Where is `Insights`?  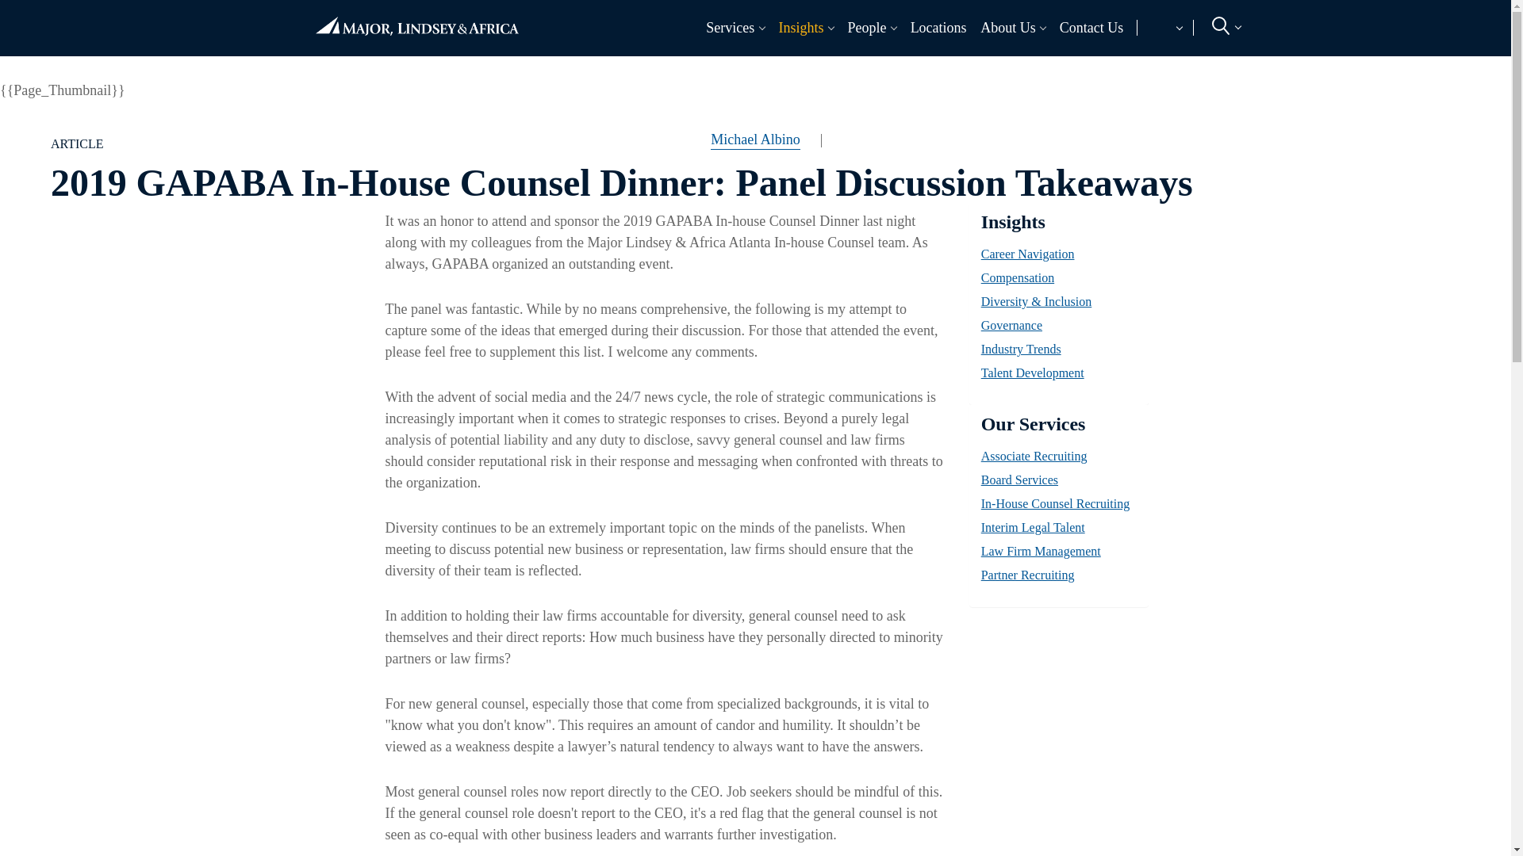 Insights is located at coordinates (796, 27).